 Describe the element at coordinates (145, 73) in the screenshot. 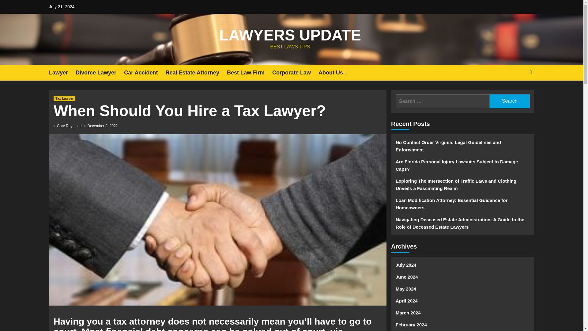

I see `Car Accident` at that location.